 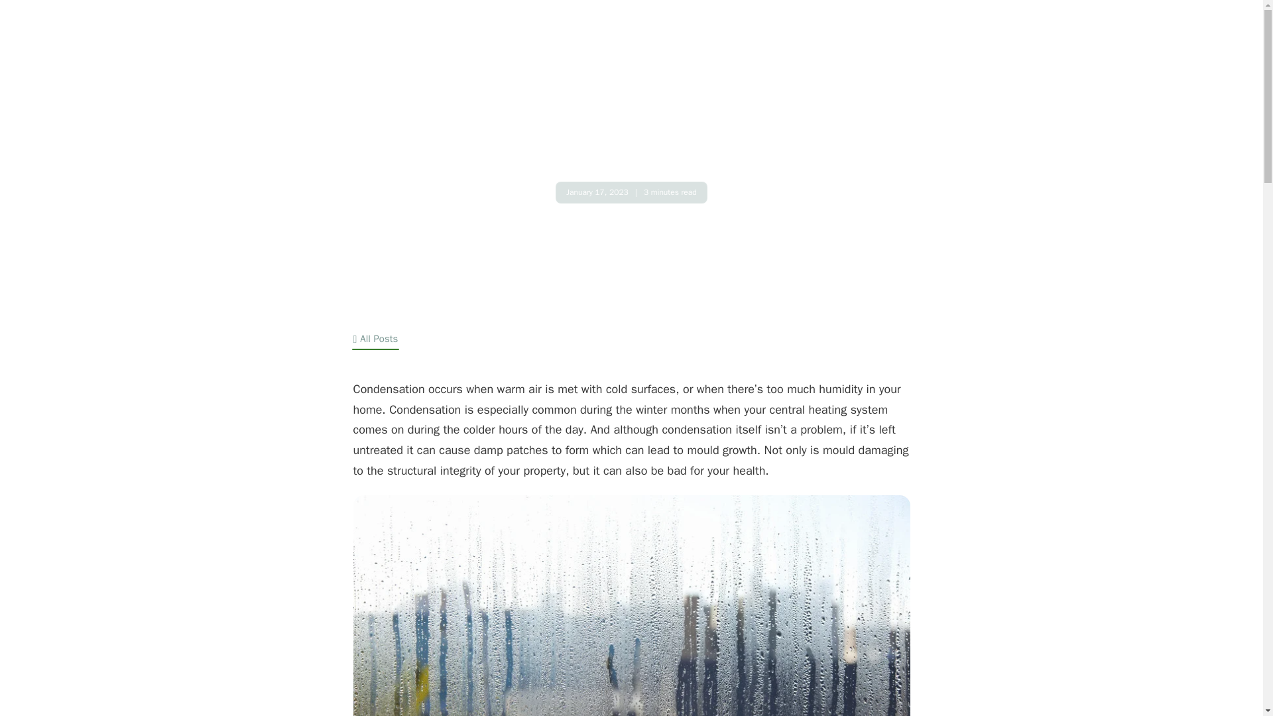 I want to click on Contact Us, so click(x=910, y=44).